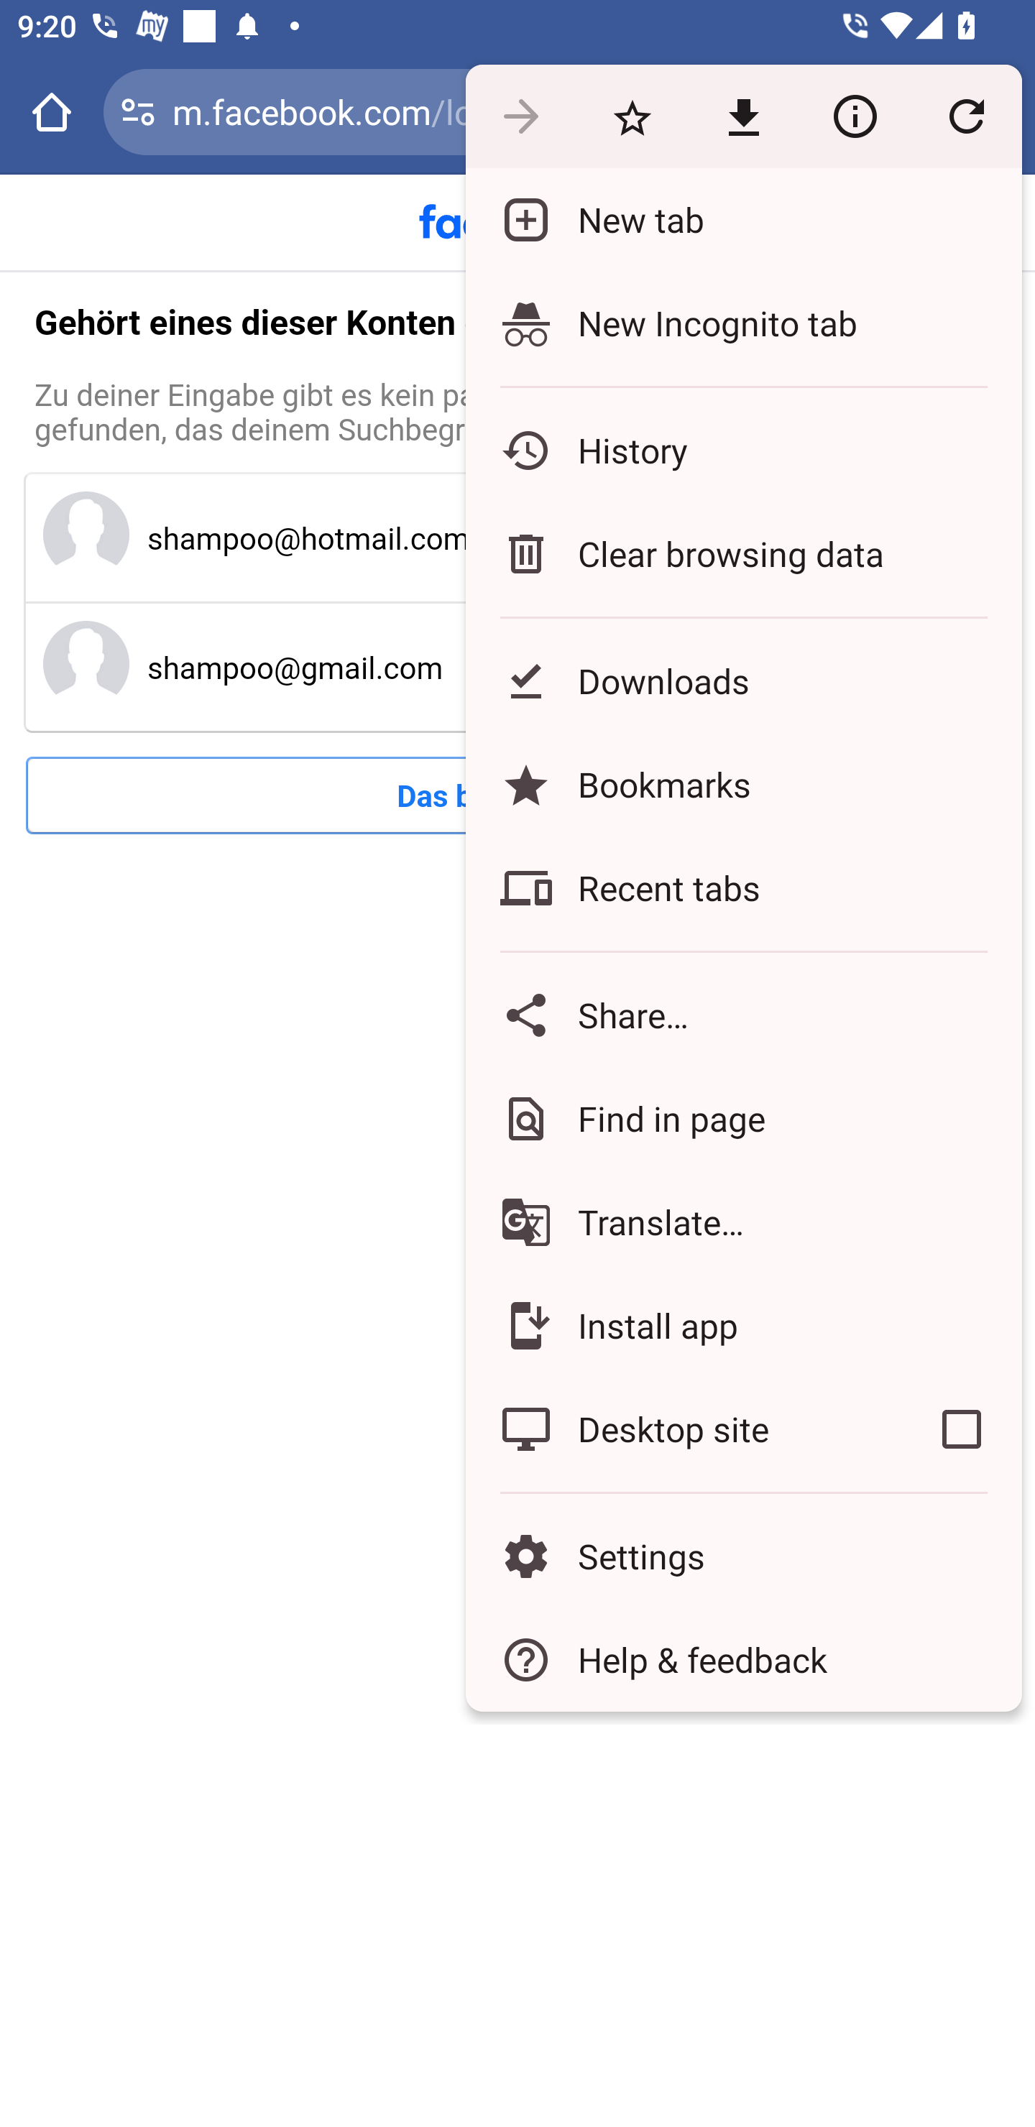  What do you see at coordinates (744, 323) in the screenshot?
I see `New Incognito tab` at bounding box center [744, 323].